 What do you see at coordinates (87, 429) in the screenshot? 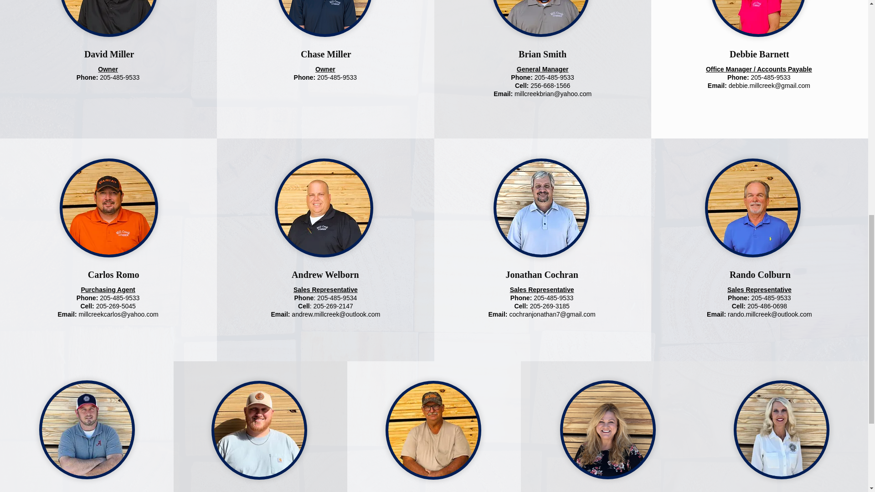
I see `guy3.jpg` at bounding box center [87, 429].